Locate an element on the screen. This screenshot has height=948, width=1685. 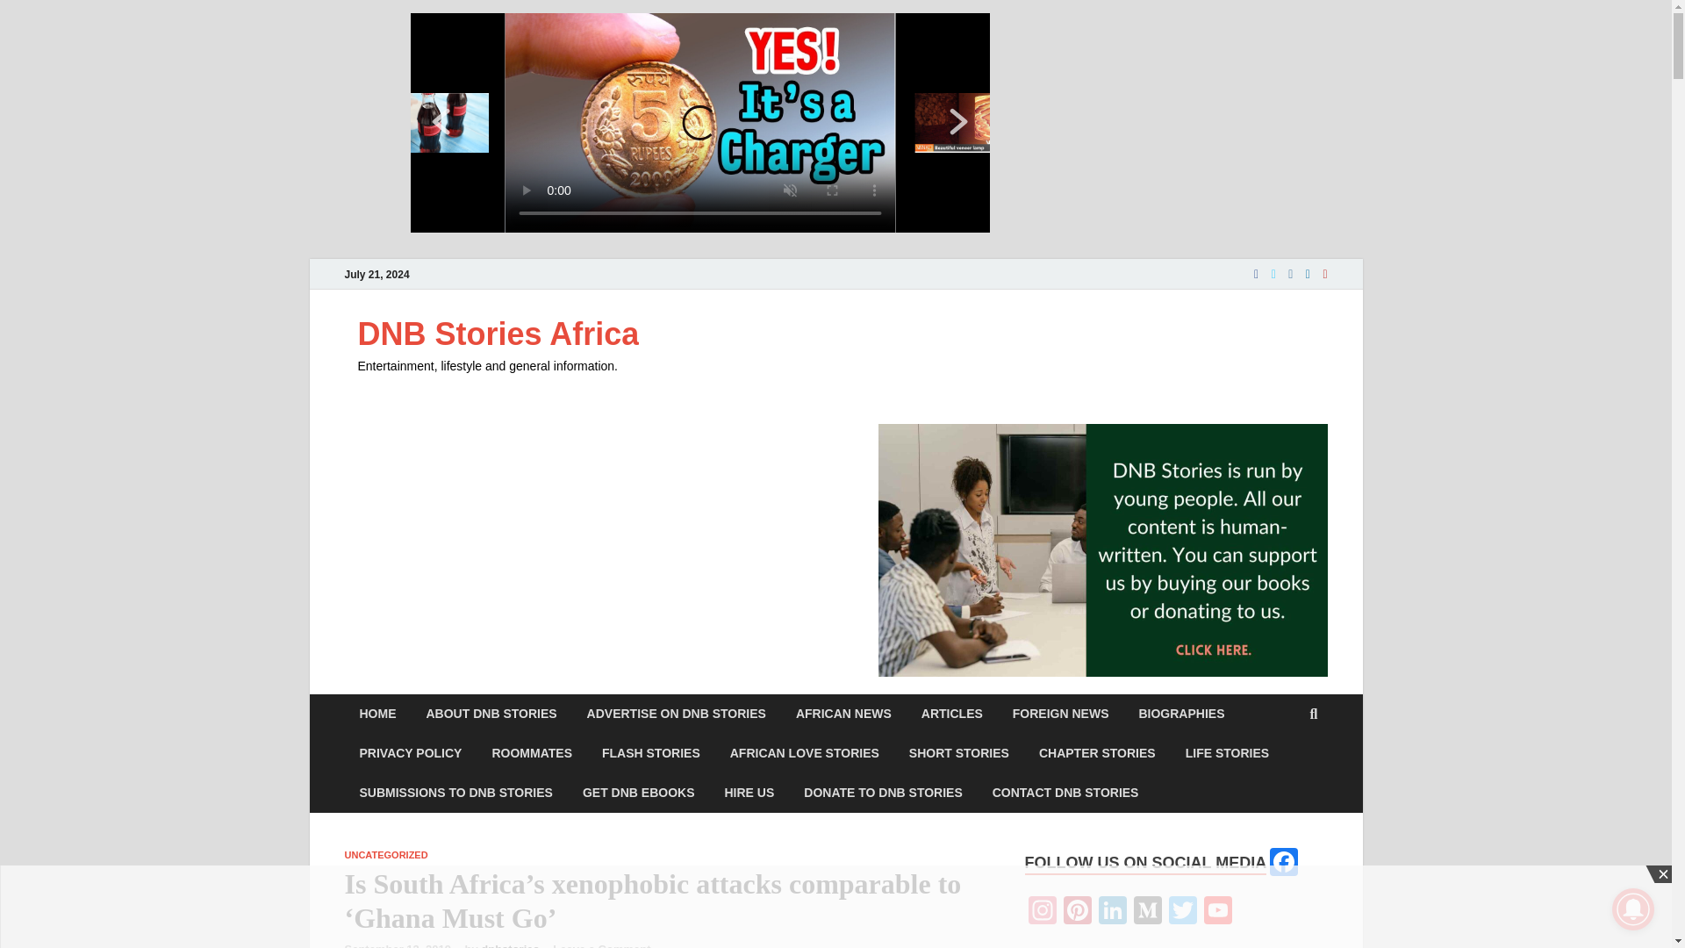
BIOGRAPHIES is located at coordinates (1181, 713).